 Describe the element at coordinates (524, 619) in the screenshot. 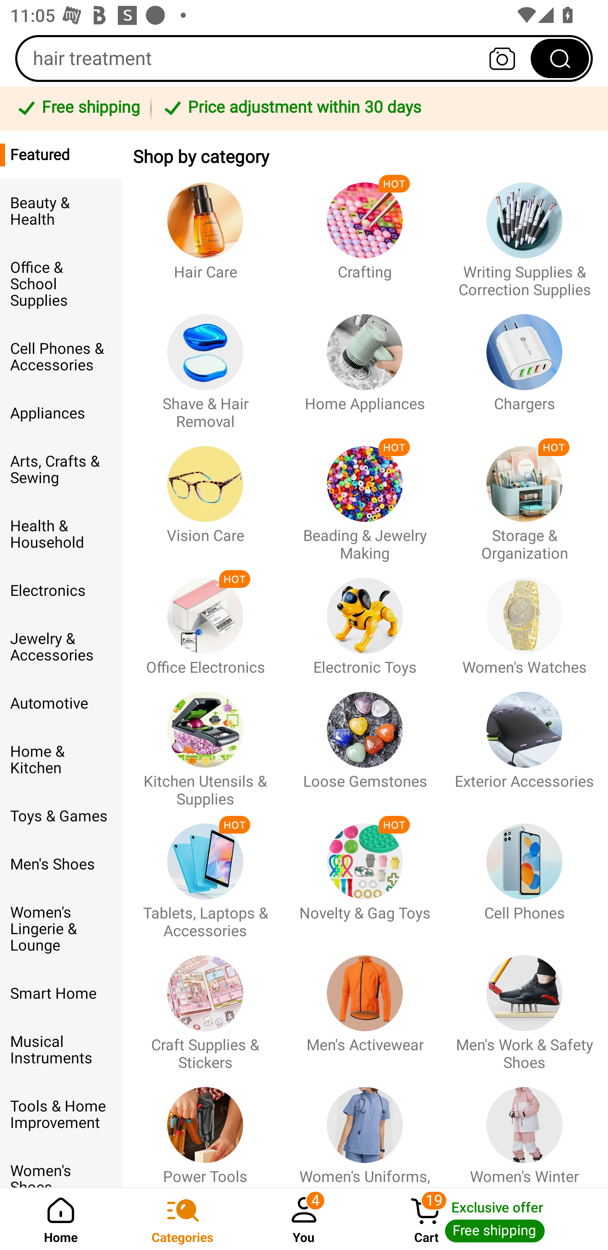

I see `Women's Watches` at that location.